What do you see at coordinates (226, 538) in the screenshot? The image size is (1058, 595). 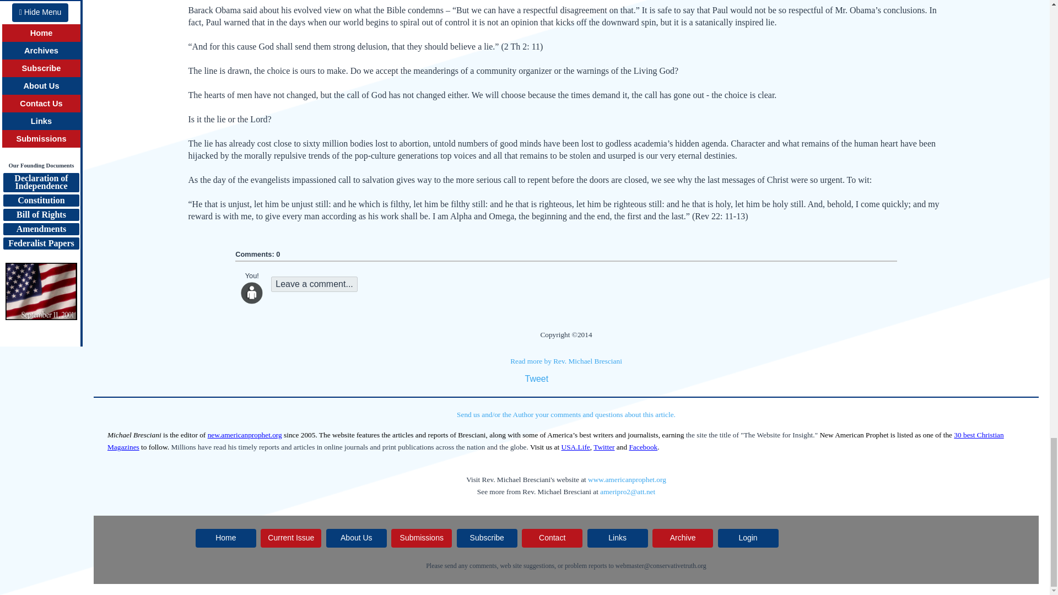 I see `Home` at bounding box center [226, 538].